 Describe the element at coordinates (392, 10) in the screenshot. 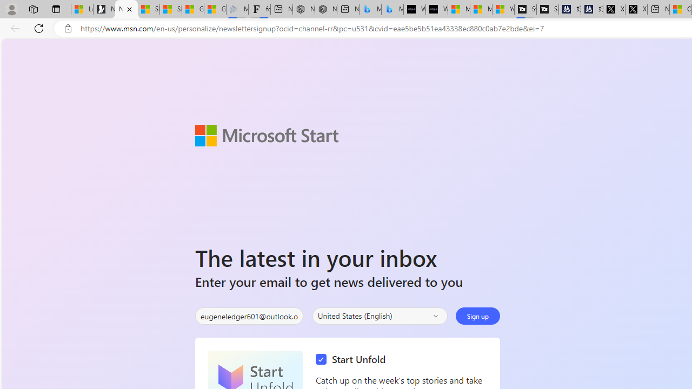

I see `Microsoft Bing Travel - Shangri-La Hotel Bangkok` at that location.